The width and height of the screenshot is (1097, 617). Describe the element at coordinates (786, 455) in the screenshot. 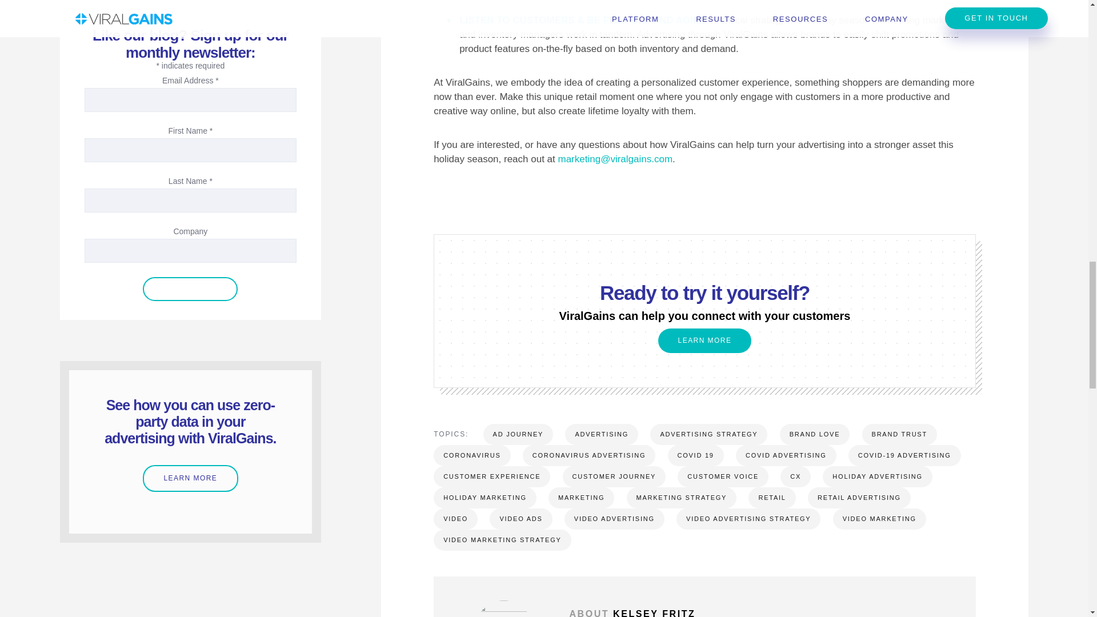

I see `COVID ADVERTISING` at that location.